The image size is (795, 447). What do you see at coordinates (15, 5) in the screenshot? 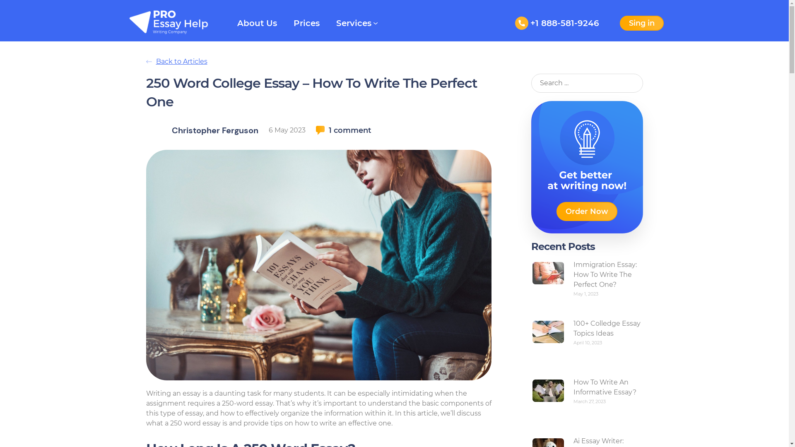
I see `Search` at bounding box center [15, 5].